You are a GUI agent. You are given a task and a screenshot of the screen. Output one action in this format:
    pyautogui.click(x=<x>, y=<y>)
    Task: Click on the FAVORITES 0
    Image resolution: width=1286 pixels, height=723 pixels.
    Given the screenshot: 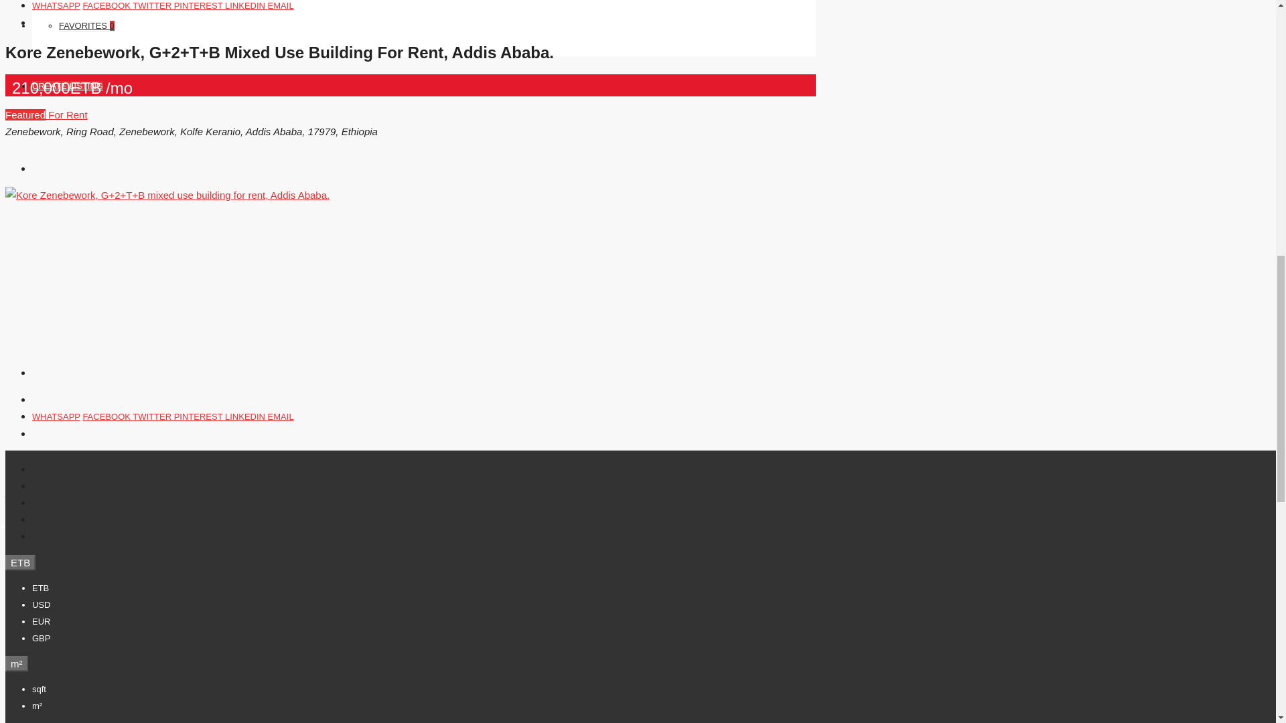 What is the action you would take?
    pyautogui.click(x=86, y=26)
    